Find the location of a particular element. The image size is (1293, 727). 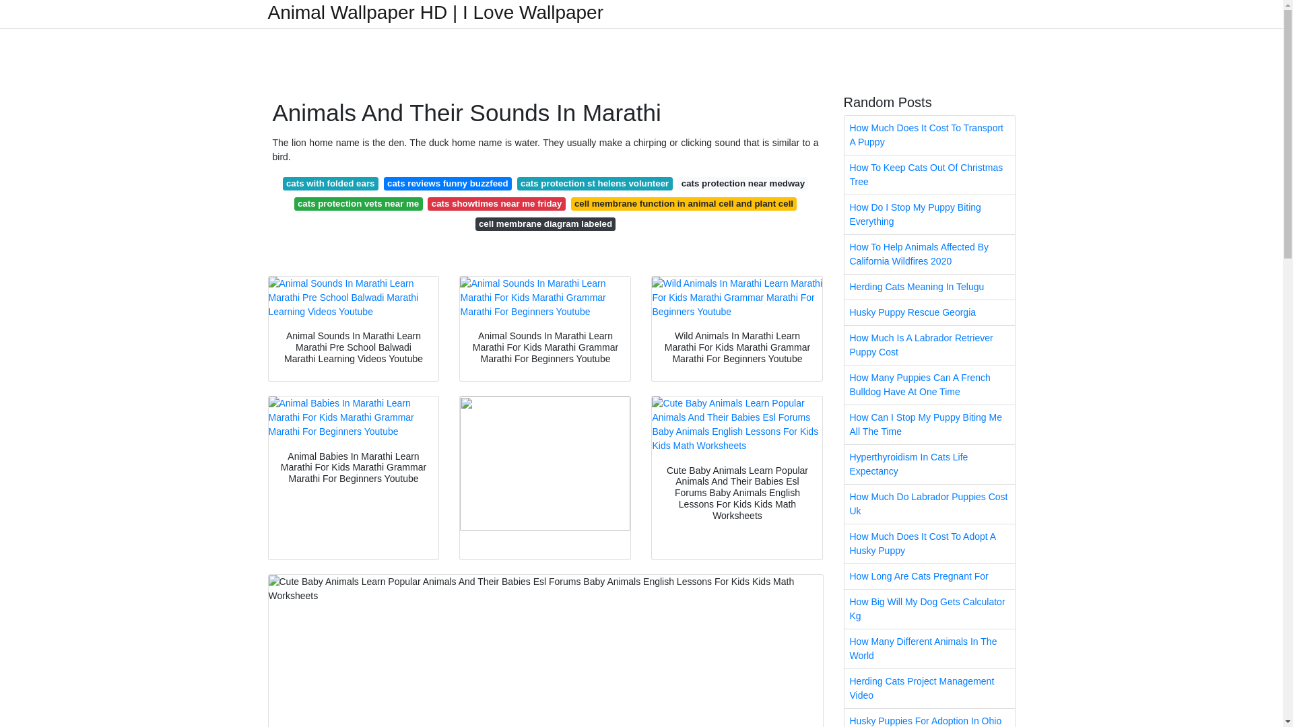

How Do I Stop My Puppy Biting Everything is located at coordinates (929, 214).